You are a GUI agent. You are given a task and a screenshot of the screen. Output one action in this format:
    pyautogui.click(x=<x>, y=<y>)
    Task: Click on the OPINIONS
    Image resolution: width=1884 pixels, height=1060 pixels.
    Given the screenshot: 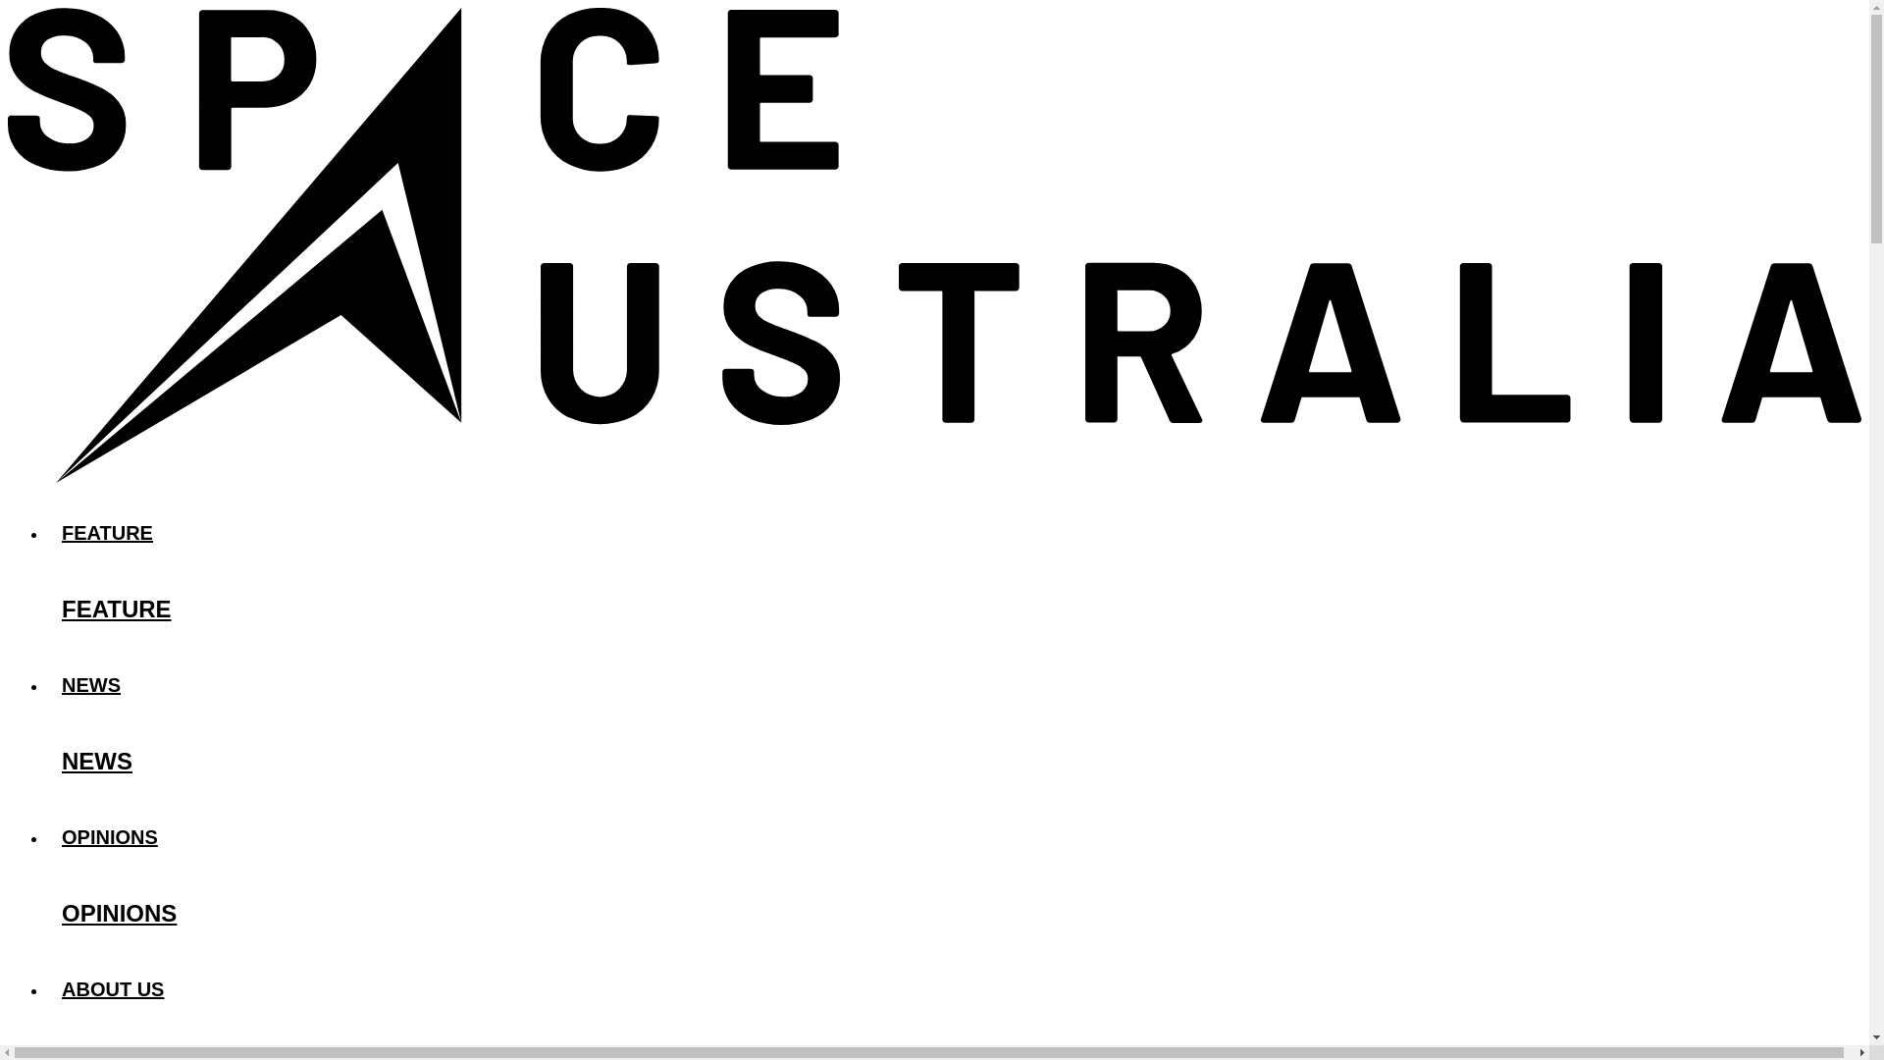 What is the action you would take?
    pyautogui.click(x=954, y=914)
    